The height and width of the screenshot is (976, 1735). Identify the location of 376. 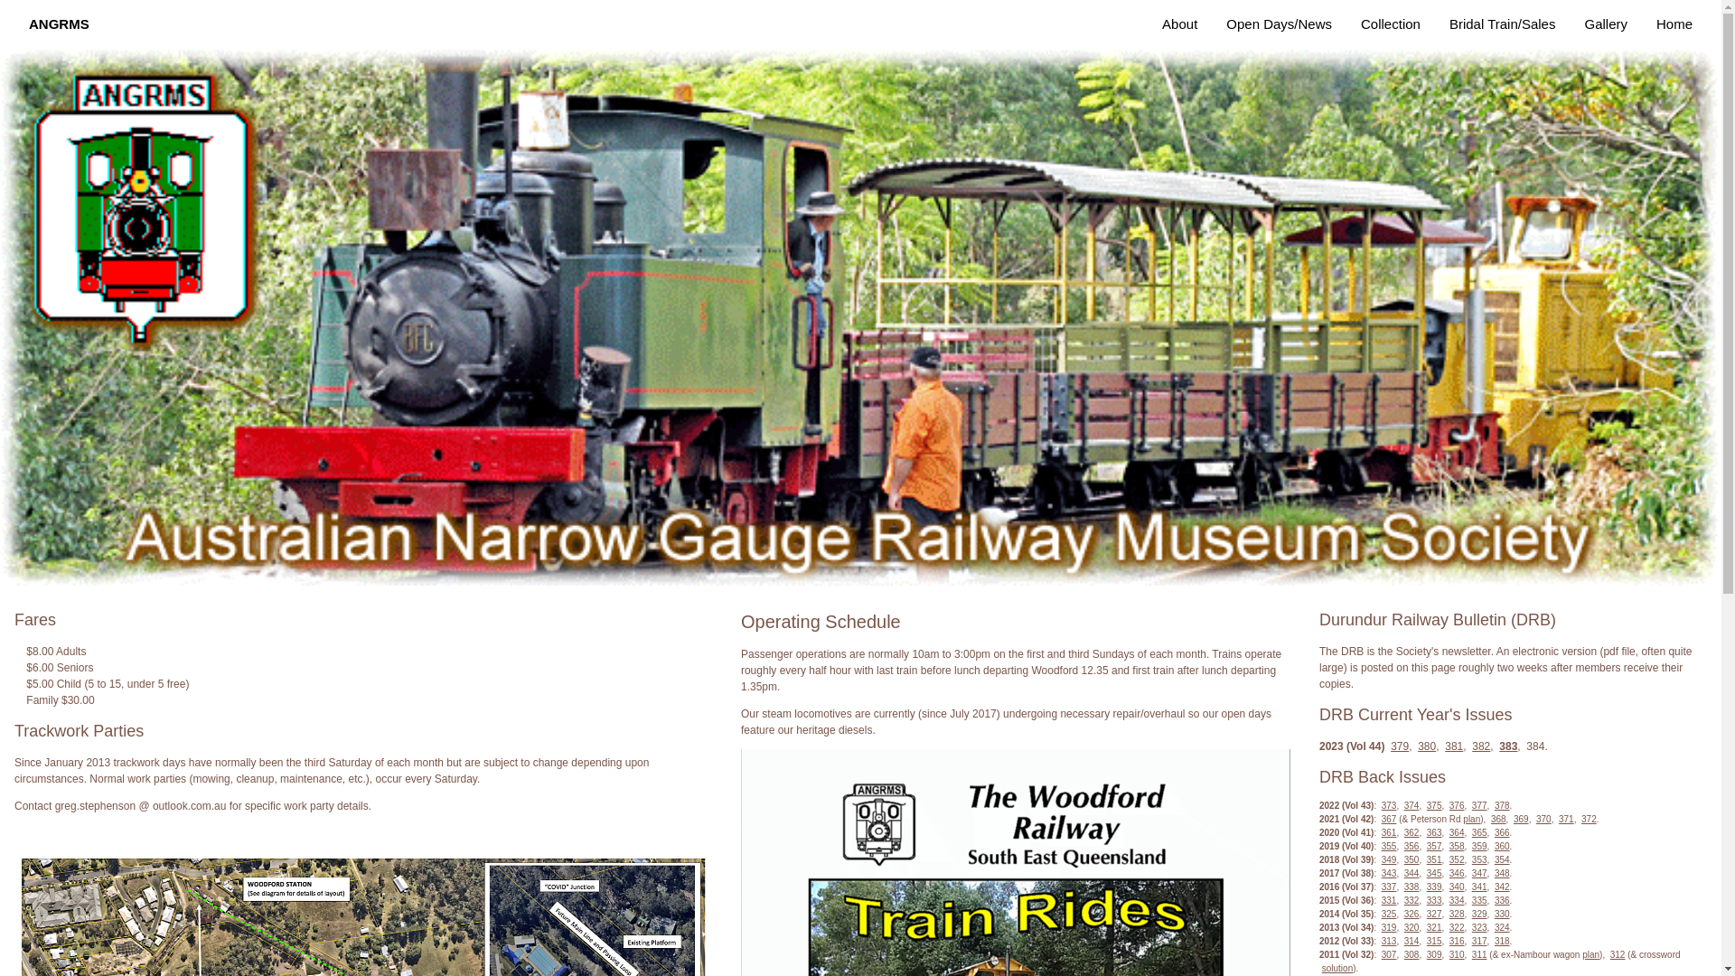
(1457, 806).